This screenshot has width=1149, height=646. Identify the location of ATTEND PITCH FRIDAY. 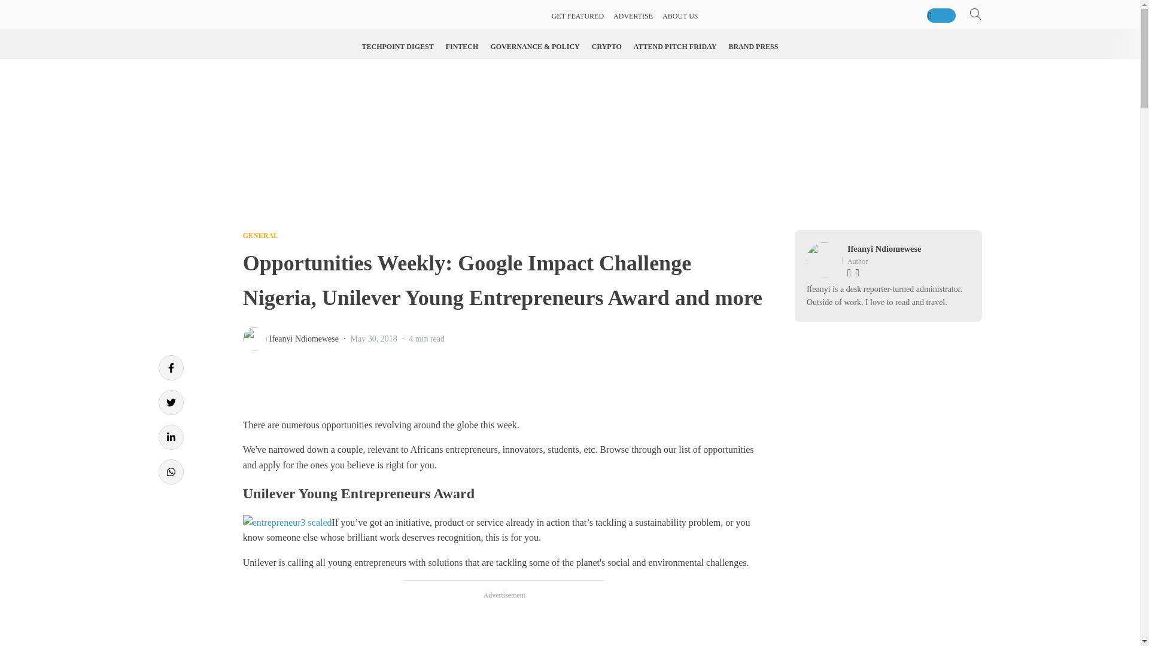
(675, 47).